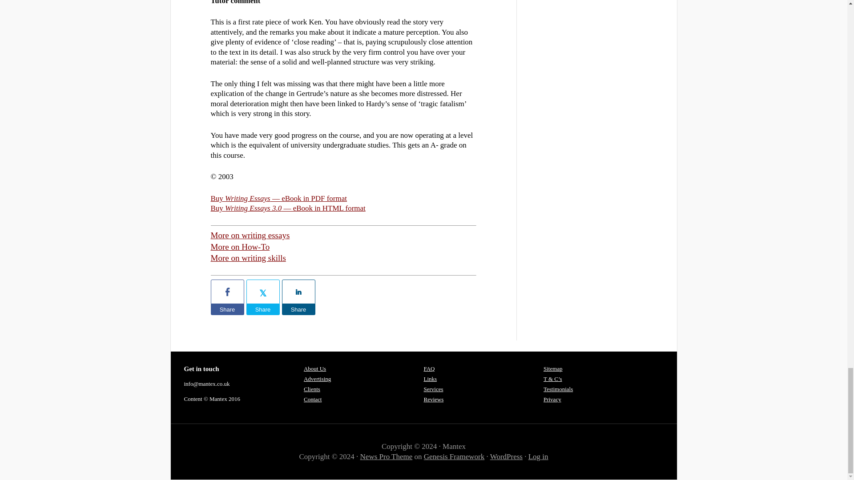 The width and height of the screenshot is (854, 480). Describe the element at coordinates (263, 309) in the screenshot. I see `Share` at that location.